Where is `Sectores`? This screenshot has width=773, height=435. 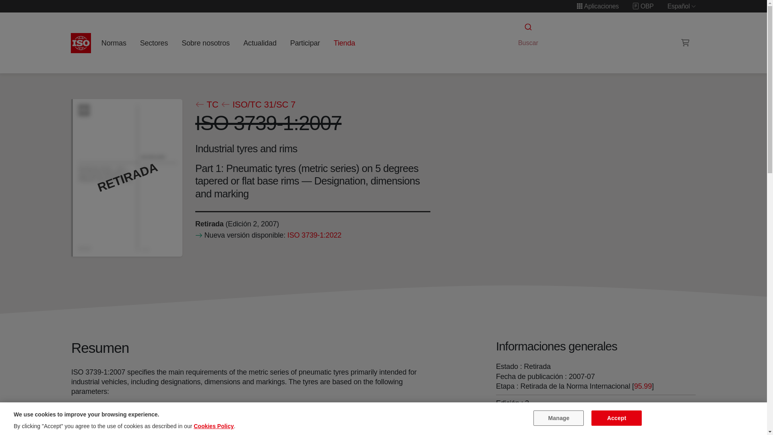
Sectores is located at coordinates (154, 43).